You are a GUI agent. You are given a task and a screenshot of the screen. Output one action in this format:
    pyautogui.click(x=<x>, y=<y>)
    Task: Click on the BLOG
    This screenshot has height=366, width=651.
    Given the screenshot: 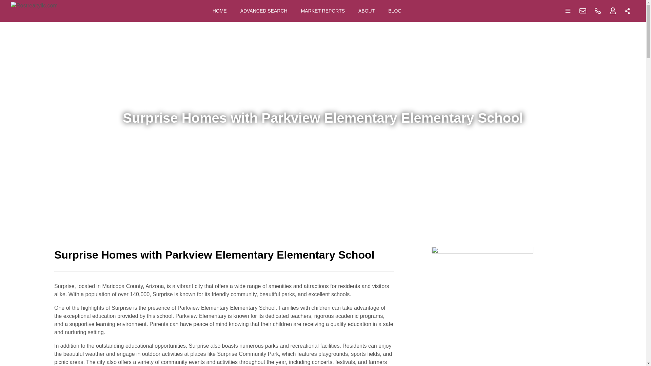 What is the action you would take?
    pyautogui.click(x=395, y=11)
    